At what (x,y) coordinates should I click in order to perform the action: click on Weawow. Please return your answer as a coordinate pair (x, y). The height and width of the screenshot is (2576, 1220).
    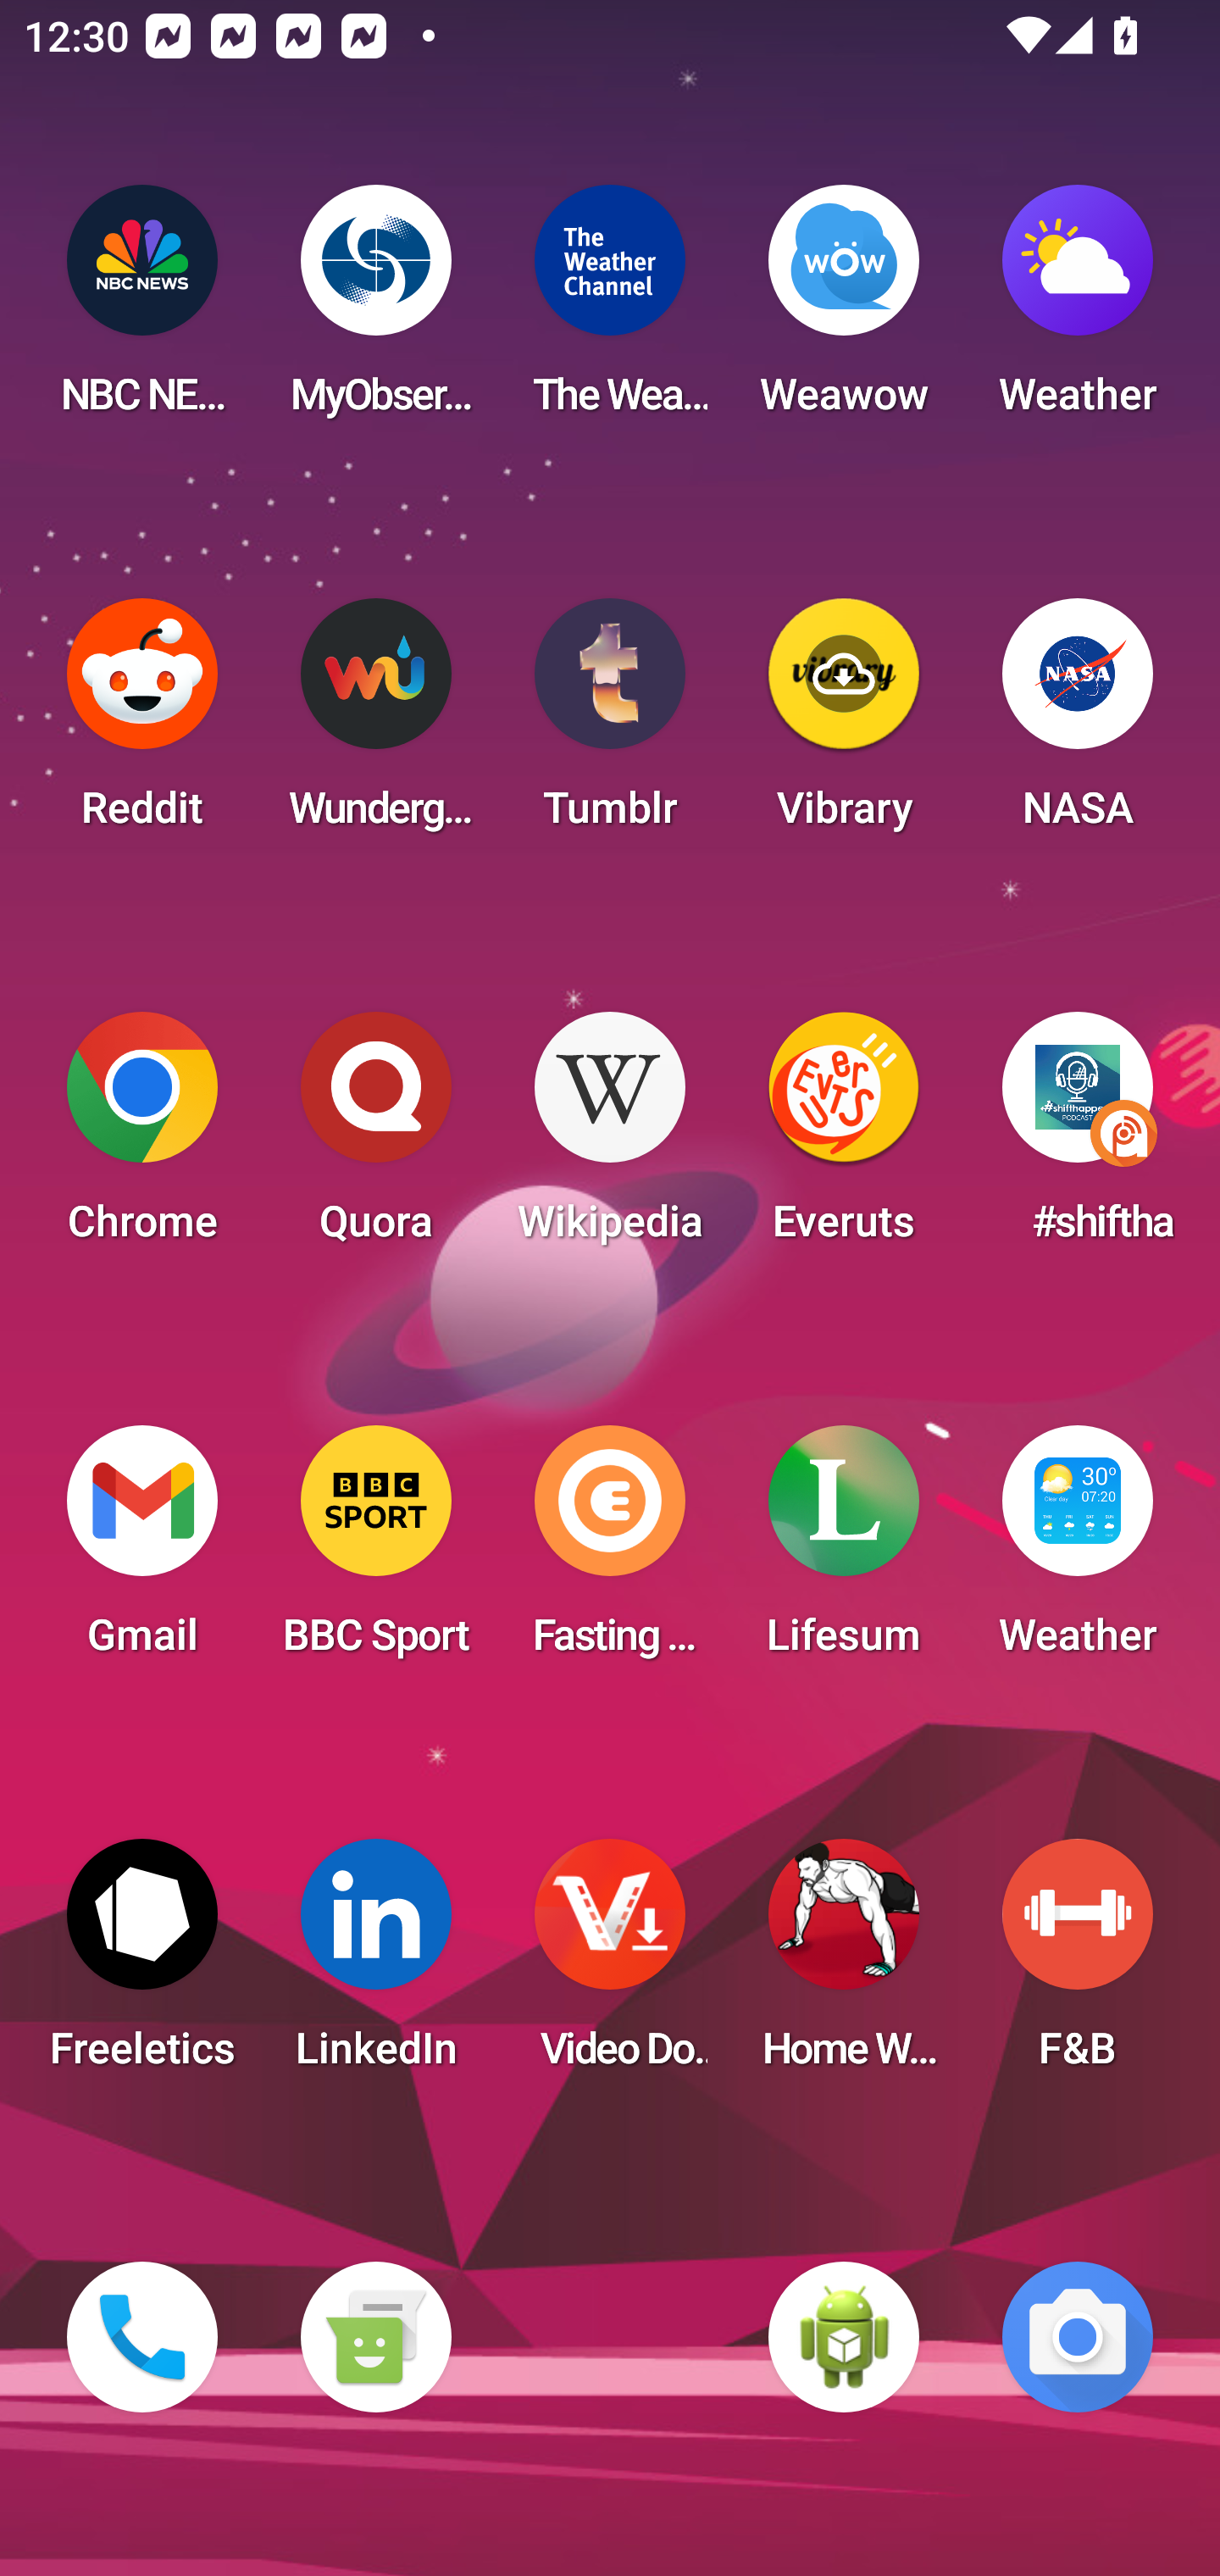
    Looking at the image, I should click on (844, 310).